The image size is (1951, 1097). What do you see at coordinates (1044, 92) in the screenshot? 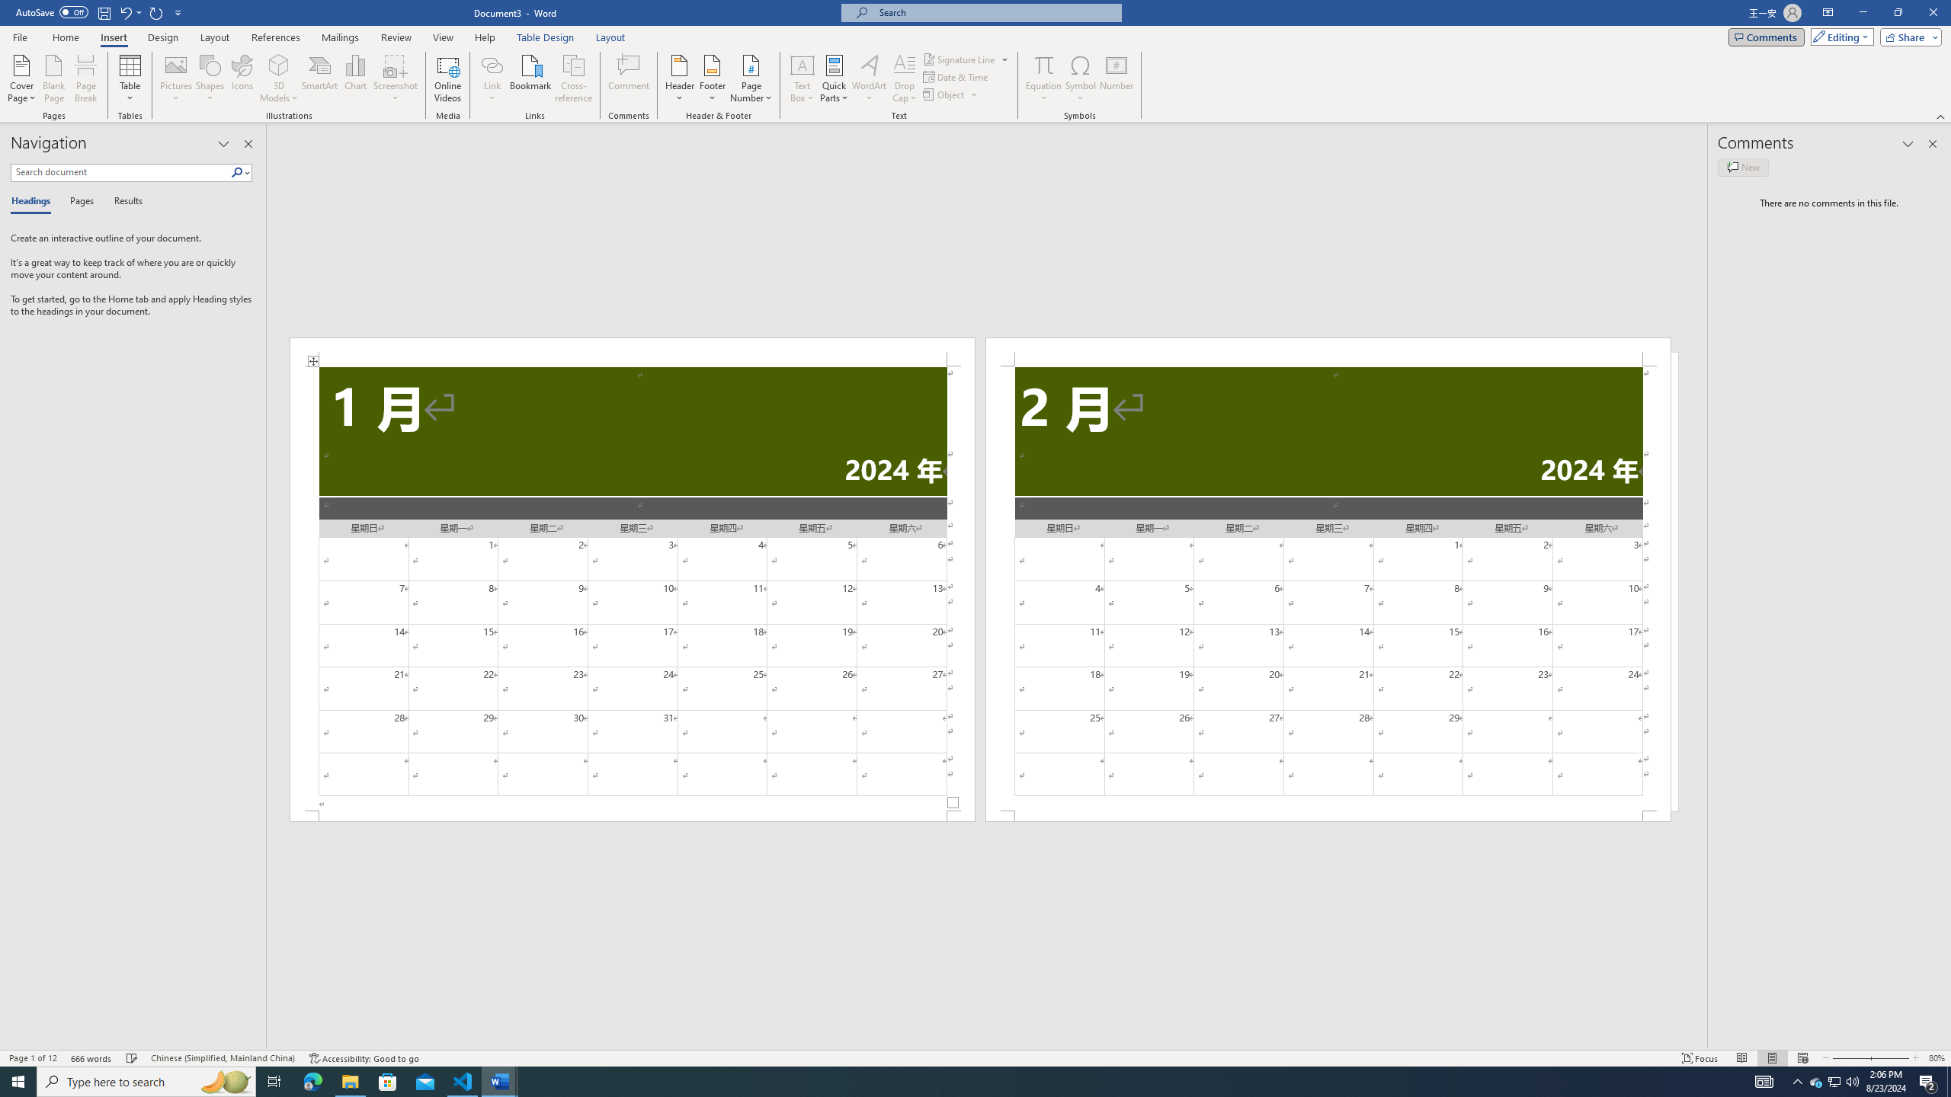
I see `More Options` at bounding box center [1044, 92].